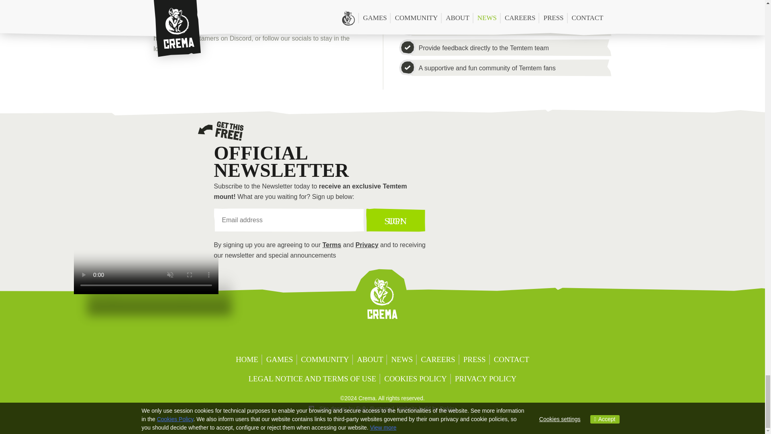 This screenshot has height=434, width=771. What do you see at coordinates (396, 220) in the screenshot?
I see `SIGN UP!` at bounding box center [396, 220].